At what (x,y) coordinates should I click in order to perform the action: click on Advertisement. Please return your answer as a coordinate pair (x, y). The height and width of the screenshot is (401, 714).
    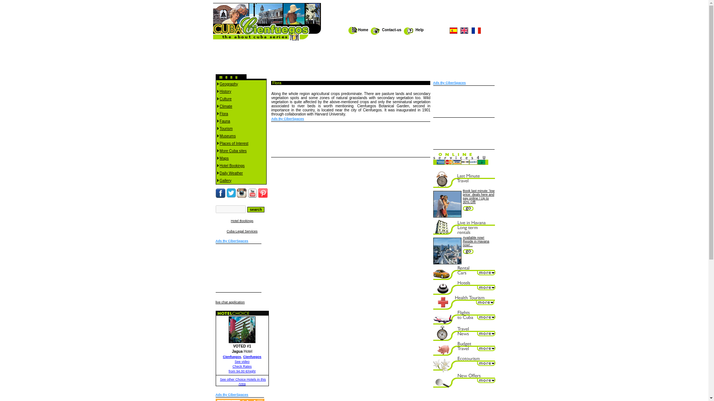
    Looking at the image, I should click on (239, 268).